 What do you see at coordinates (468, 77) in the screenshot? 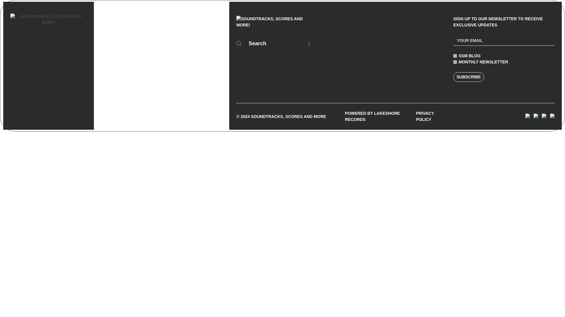
I see `SUBSCRIBE` at bounding box center [468, 77].